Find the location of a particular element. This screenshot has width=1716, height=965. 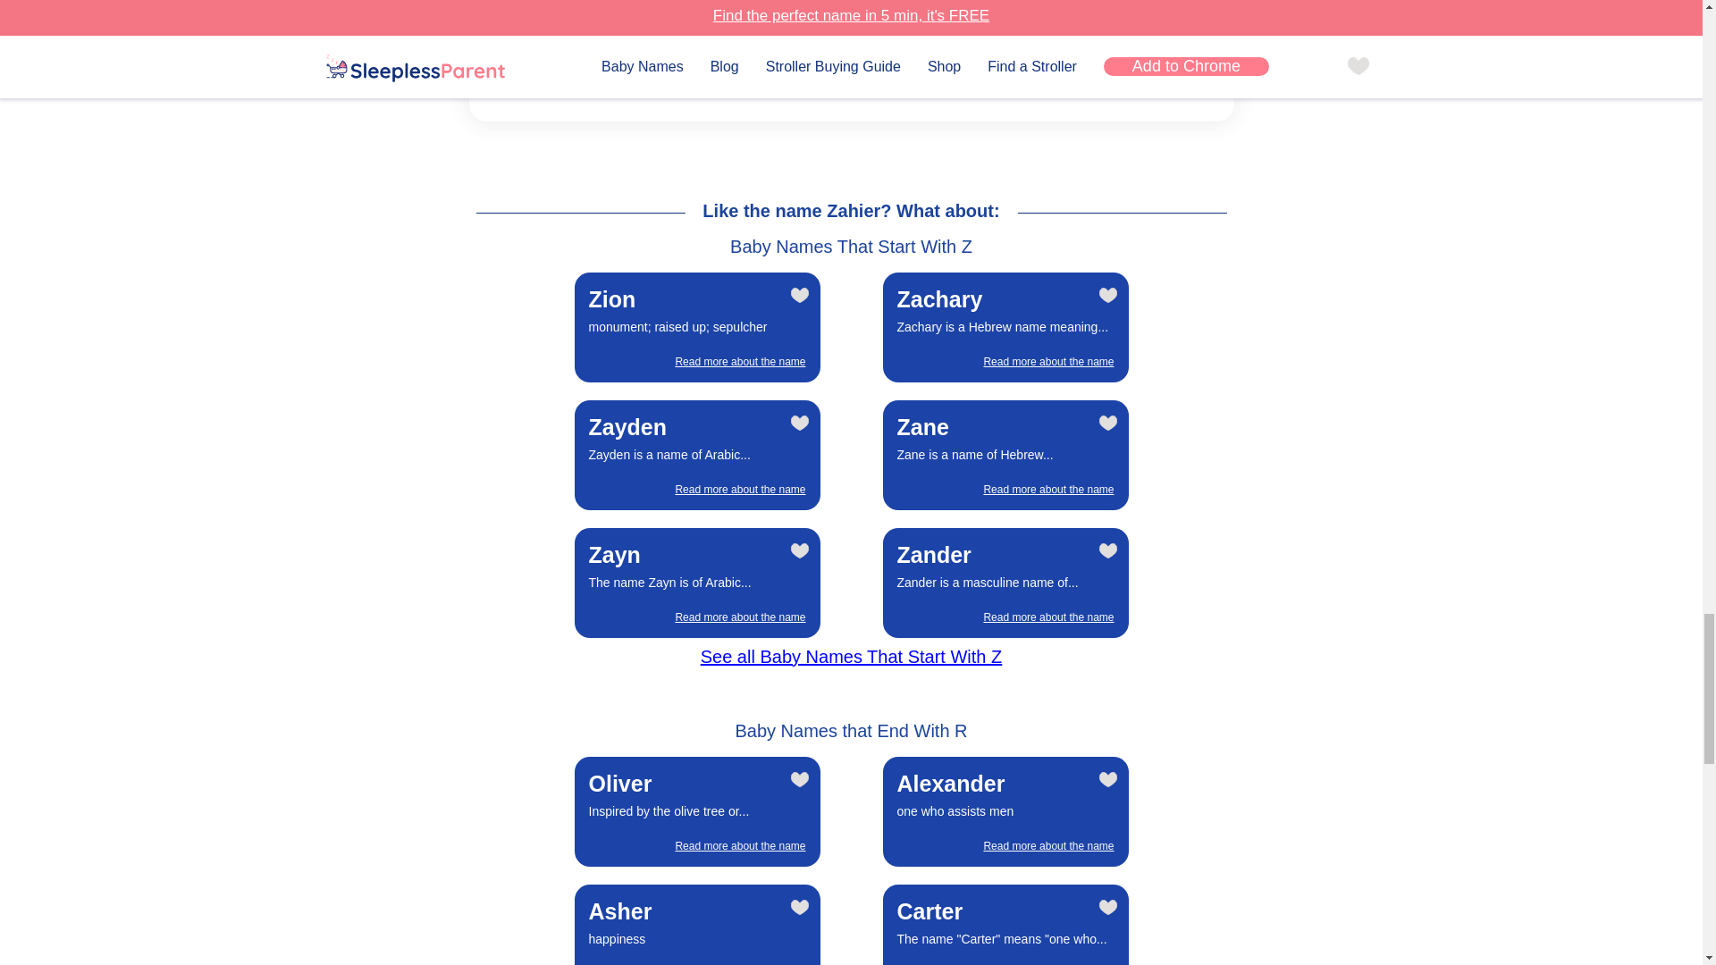

Most popular baby boys names in 2021 is located at coordinates (851, 656).